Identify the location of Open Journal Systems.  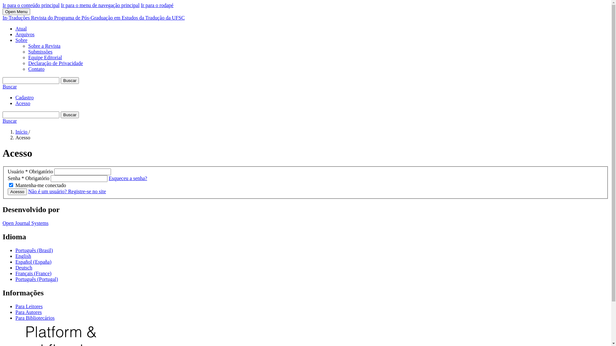
(26, 223).